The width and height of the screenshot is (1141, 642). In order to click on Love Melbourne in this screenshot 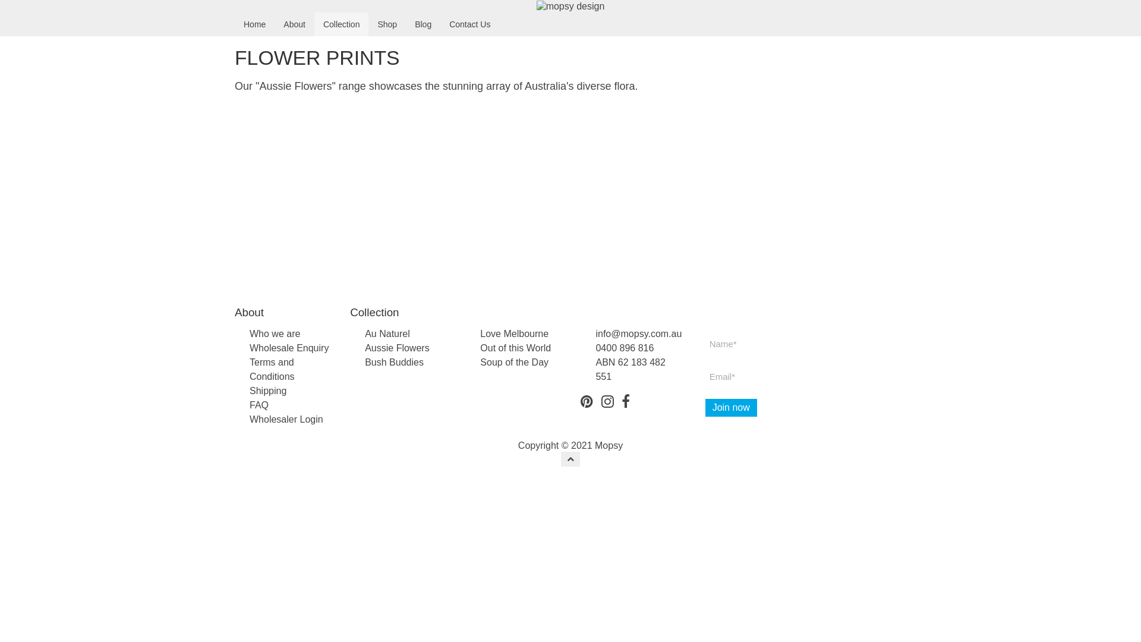, I will do `click(515, 334)`.